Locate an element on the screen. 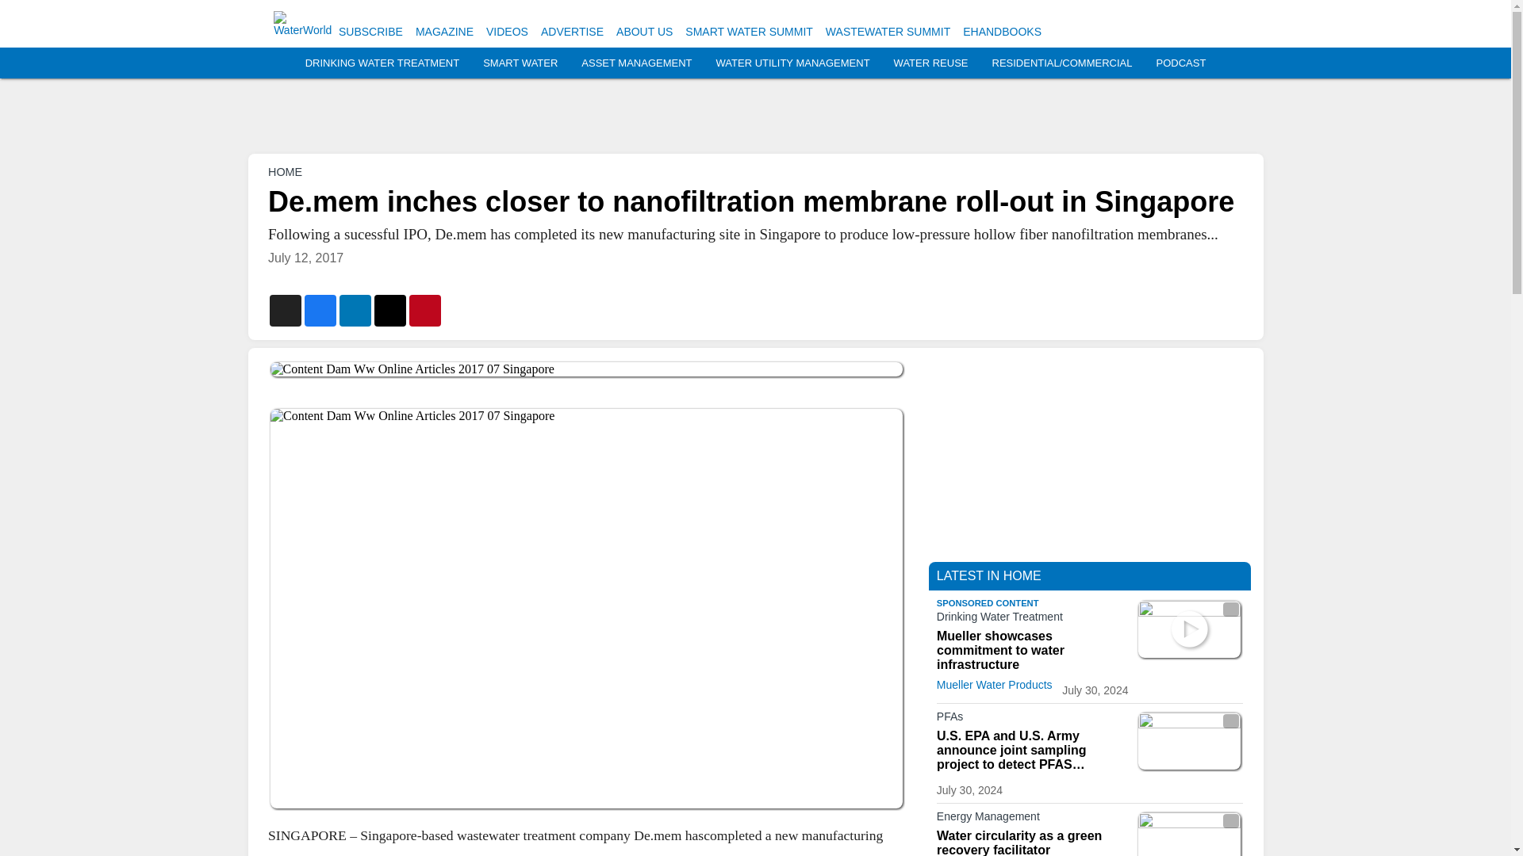 The width and height of the screenshot is (1523, 856). ASSET MANAGEMENT is located at coordinates (636, 63).